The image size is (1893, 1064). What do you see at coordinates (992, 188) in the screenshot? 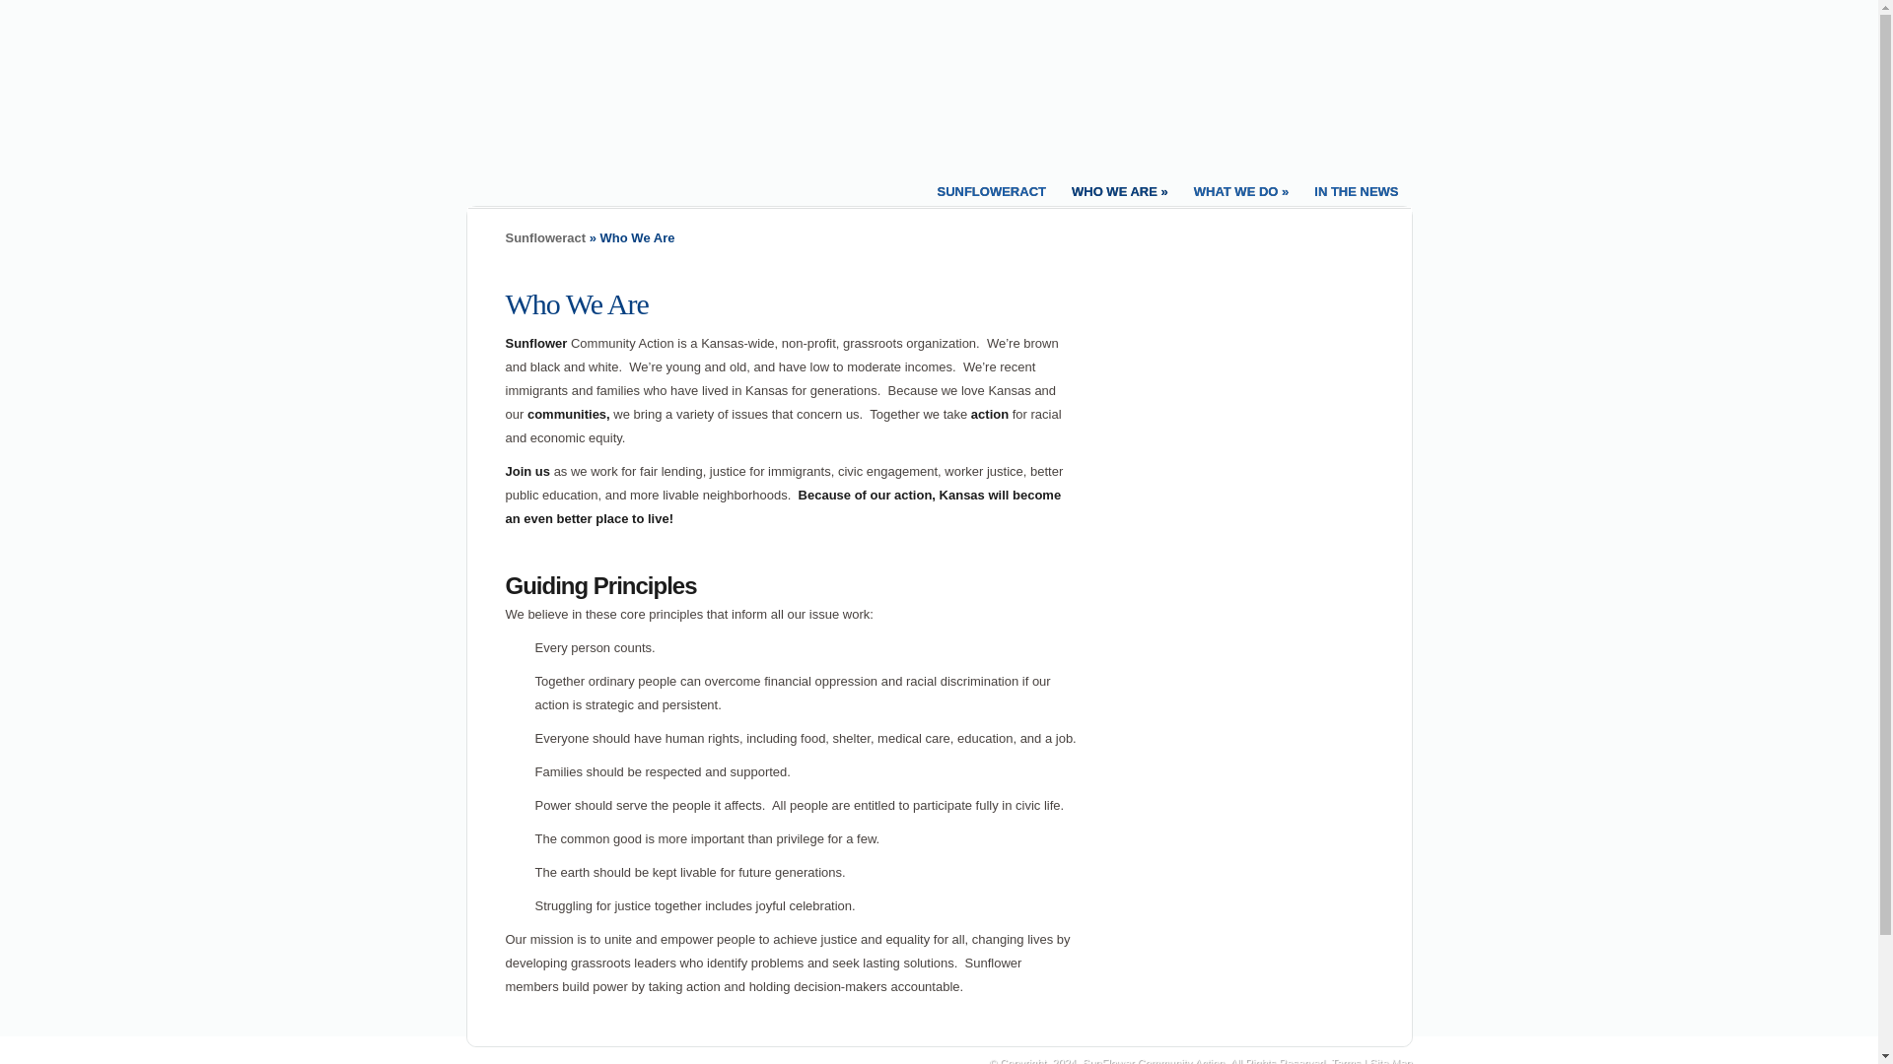
I see `SUNFLOWERACT` at bounding box center [992, 188].